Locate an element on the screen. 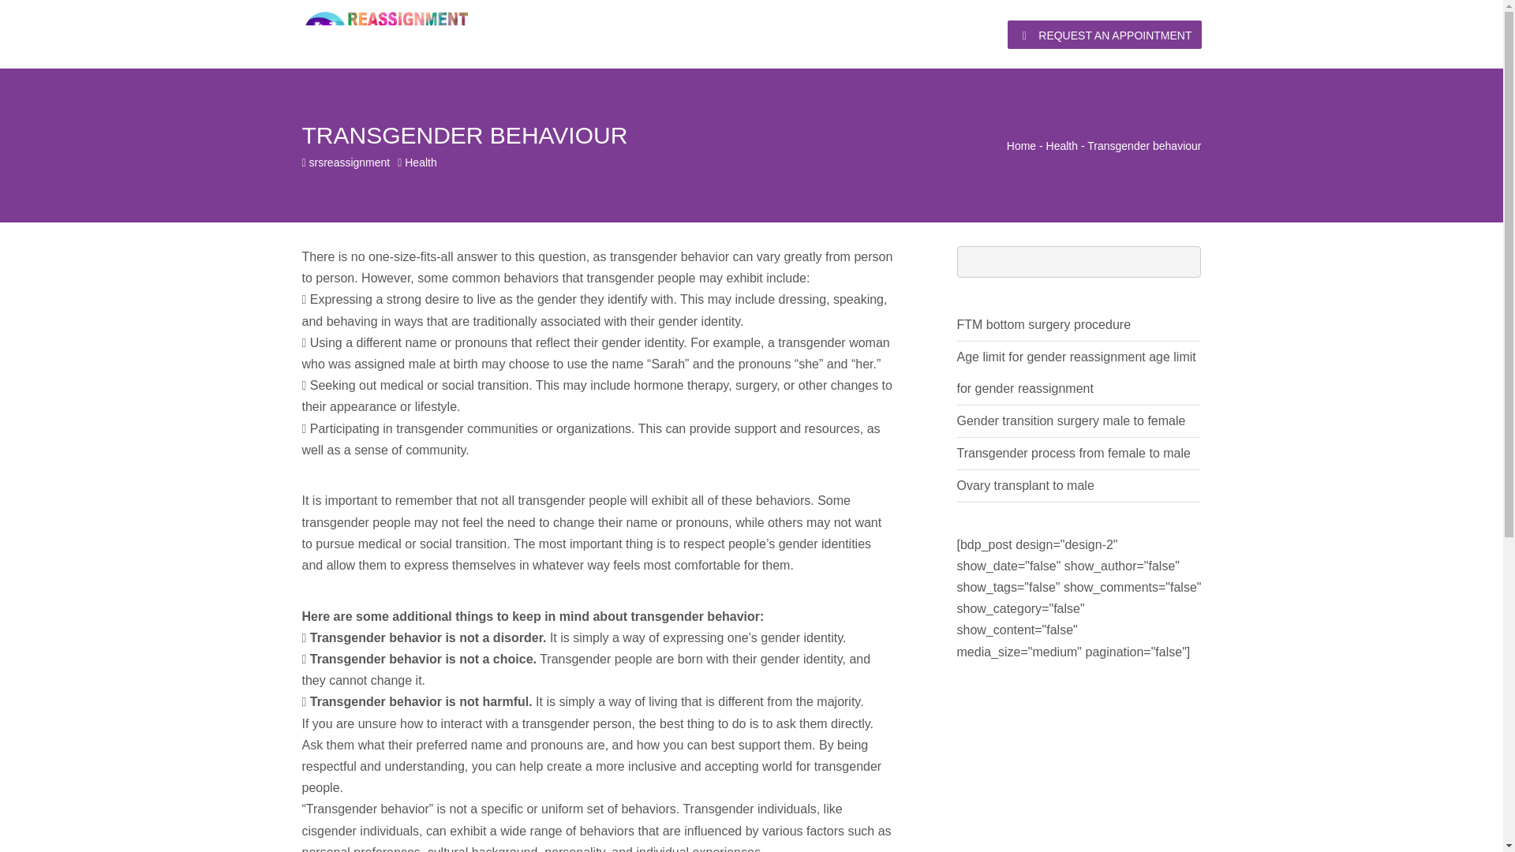  Health is located at coordinates (420, 162).